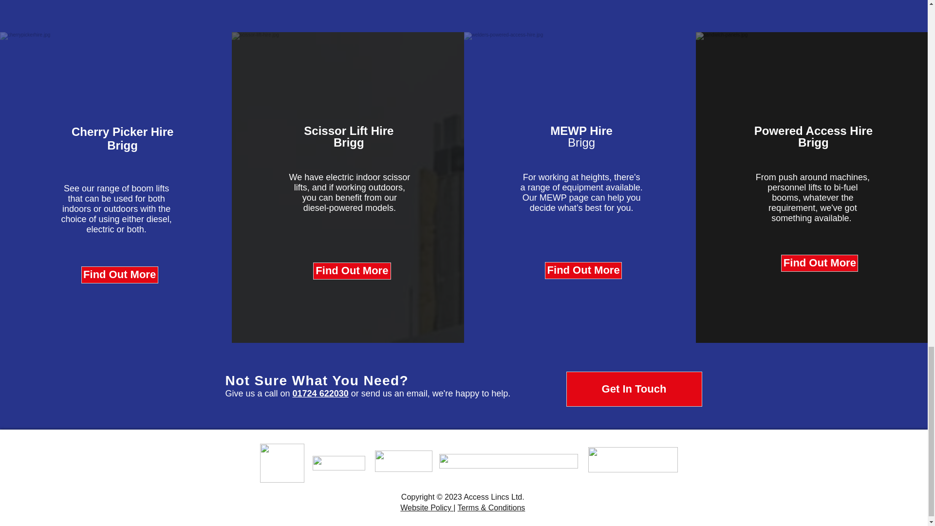 The height and width of the screenshot is (526, 935). Describe the element at coordinates (352, 271) in the screenshot. I see `Find Out More` at that location.